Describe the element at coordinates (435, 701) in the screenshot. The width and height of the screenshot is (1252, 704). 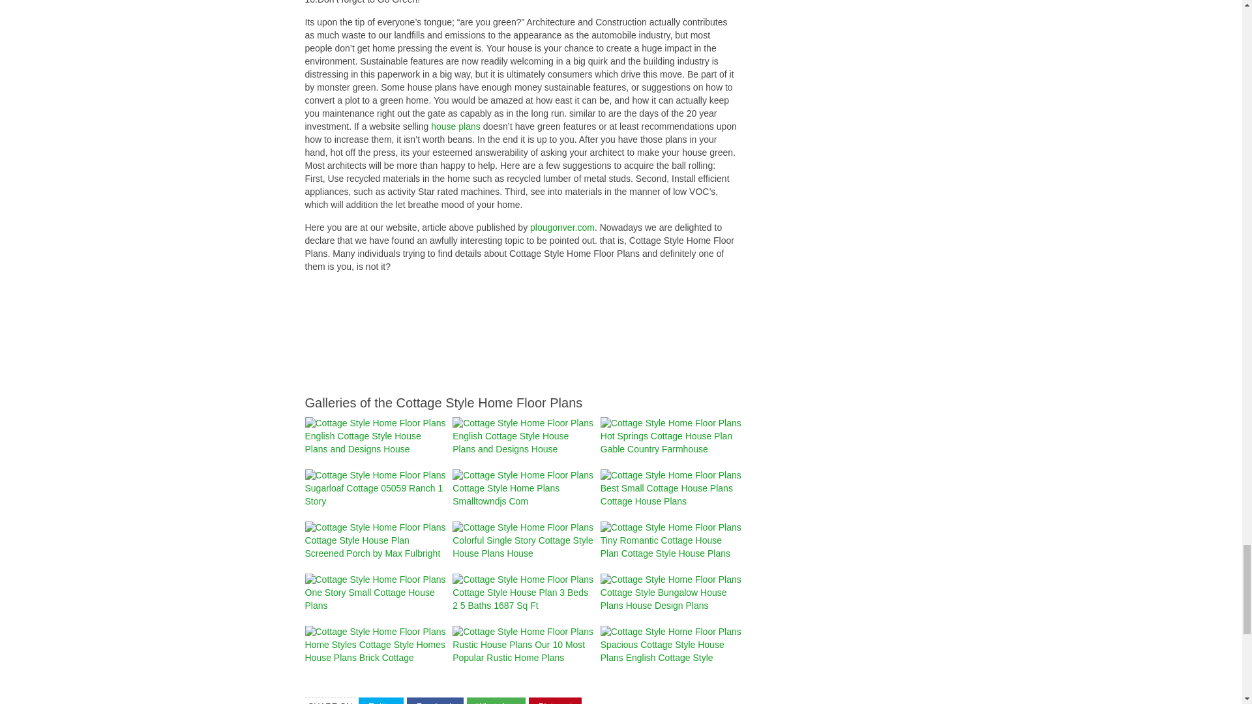
I see `Facebook` at that location.